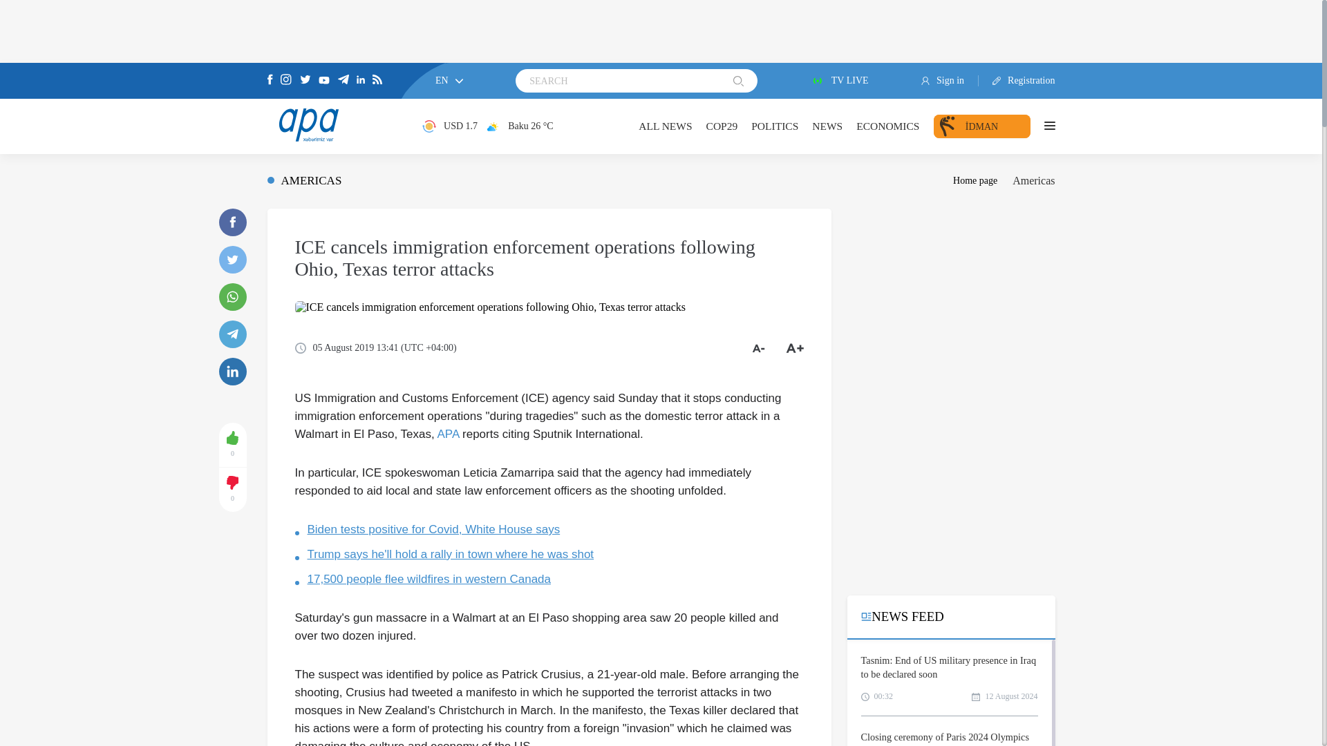 This screenshot has height=746, width=1327. What do you see at coordinates (840, 81) in the screenshot?
I see `TV LIVE` at bounding box center [840, 81].